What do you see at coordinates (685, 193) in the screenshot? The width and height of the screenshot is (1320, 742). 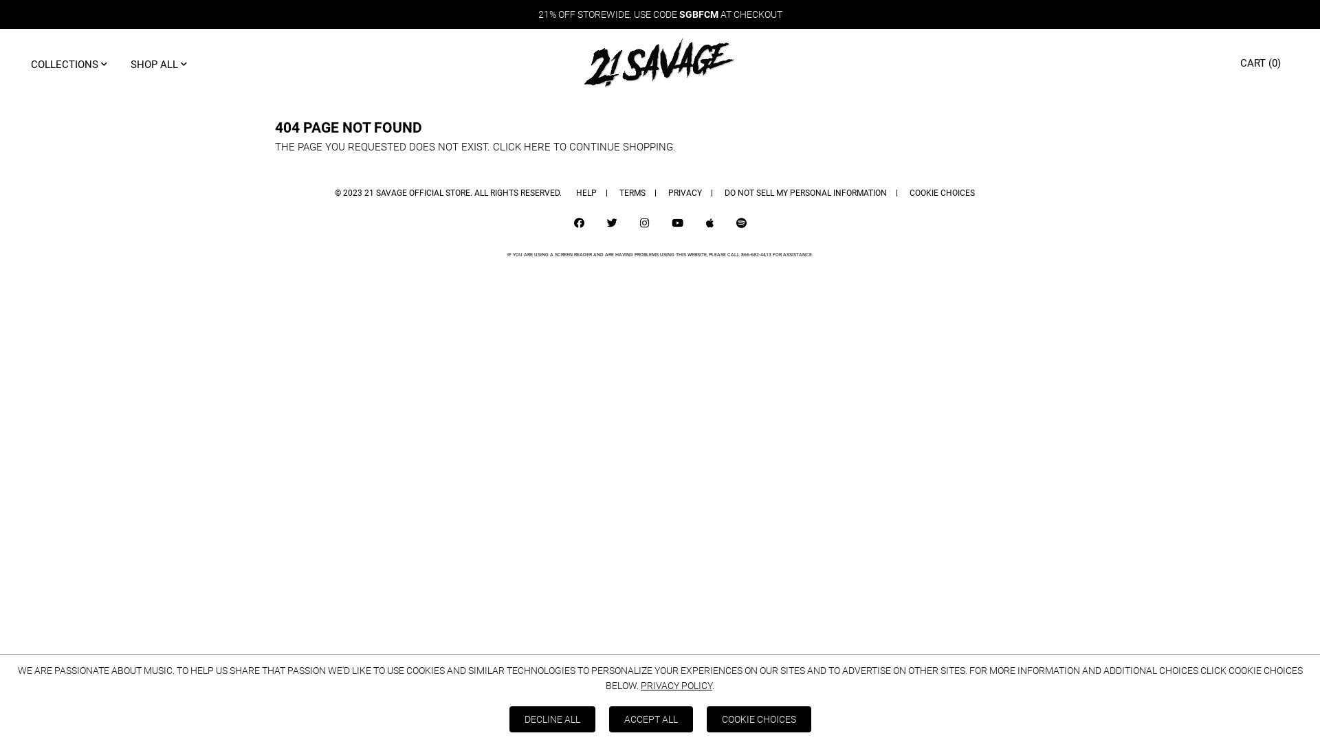 I see `PRIVACY` at bounding box center [685, 193].